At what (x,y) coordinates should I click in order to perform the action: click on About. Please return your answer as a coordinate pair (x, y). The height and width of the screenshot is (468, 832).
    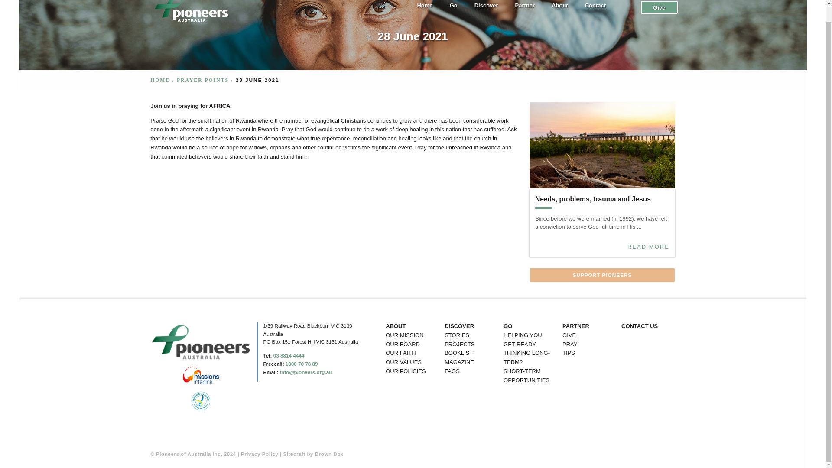
    Looking at the image, I should click on (560, 8).